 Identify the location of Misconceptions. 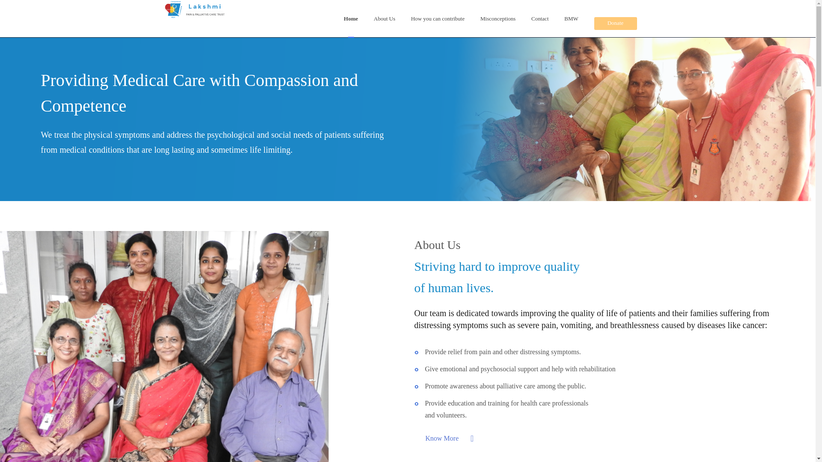
(497, 19).